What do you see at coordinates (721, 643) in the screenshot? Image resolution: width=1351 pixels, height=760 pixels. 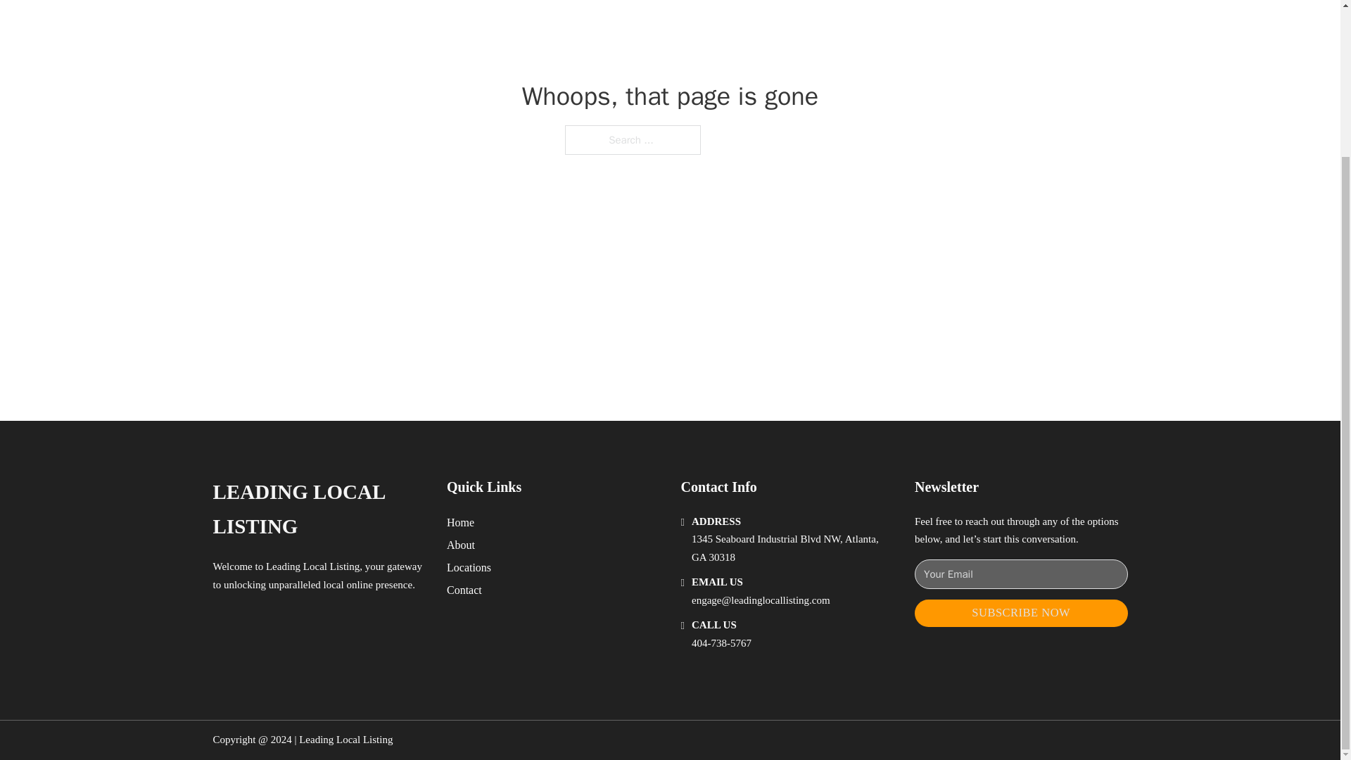 I see `404-738-5767` at bounding box center [721, 643].